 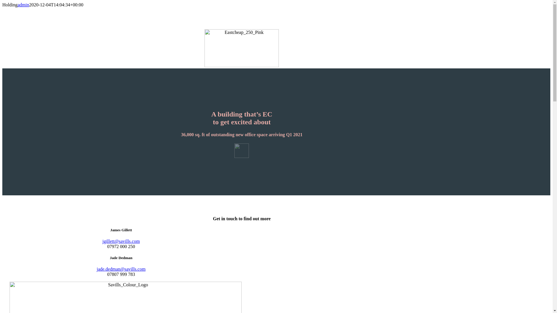 I want to click on Skip to content, so click(x=2, y=2).